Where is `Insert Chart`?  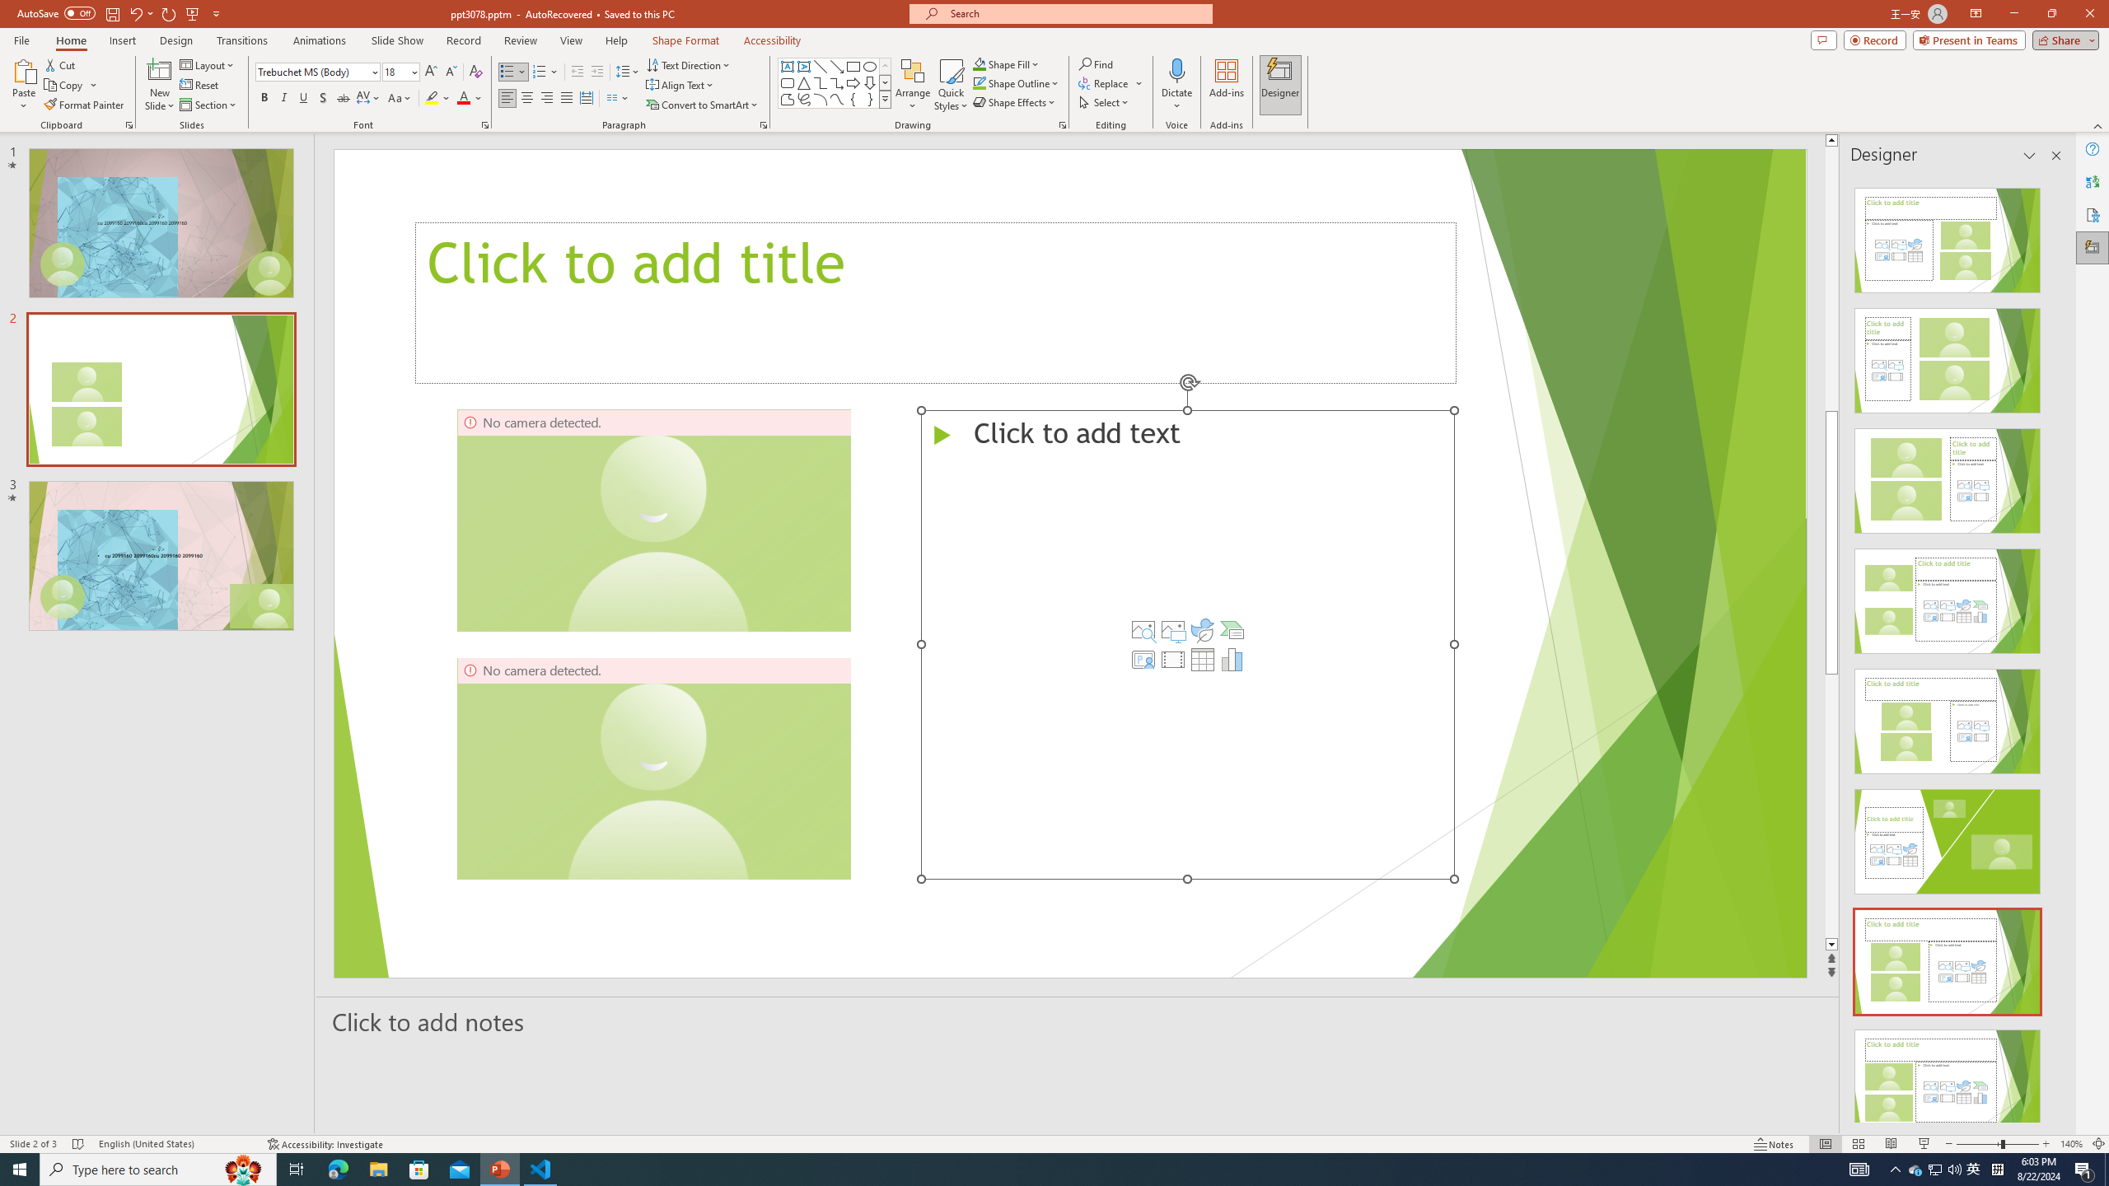
Insert Chart is located at coordinates (1232, 659).